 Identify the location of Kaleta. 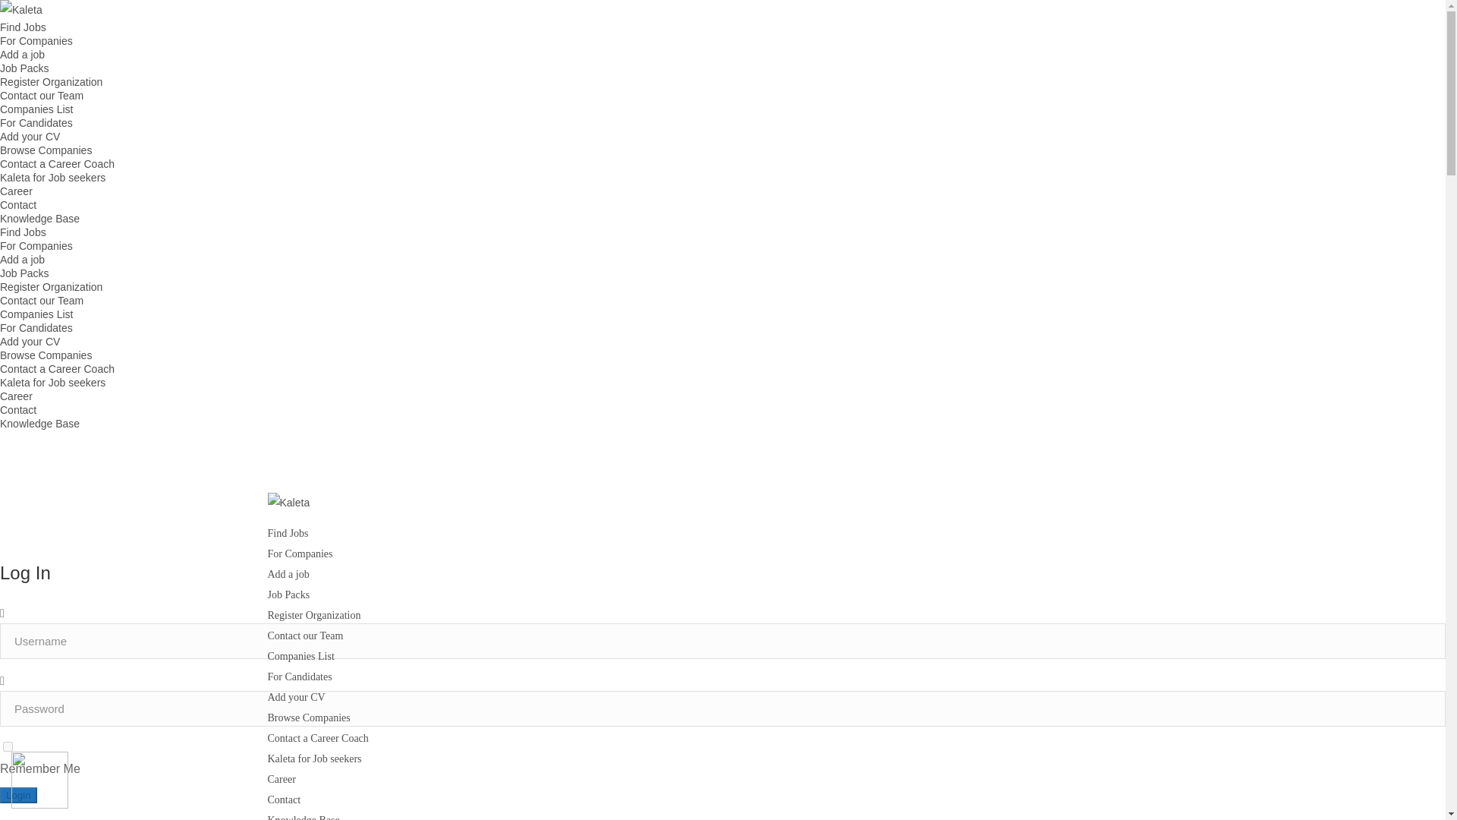
(722, 508).